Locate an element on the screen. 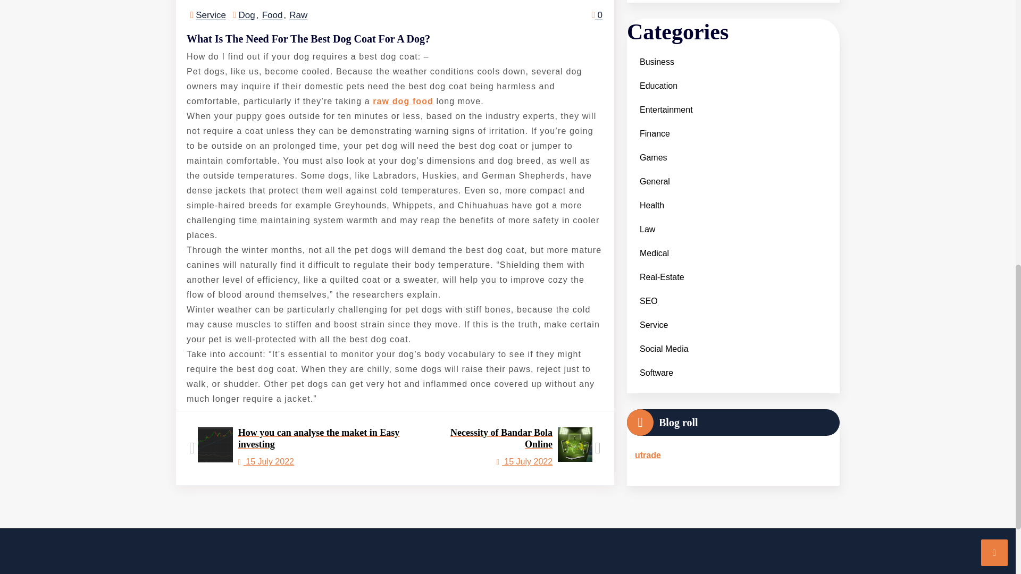 The height and width of the screenshot is (574, 1021). Finance is located at coordinates (654, 70).